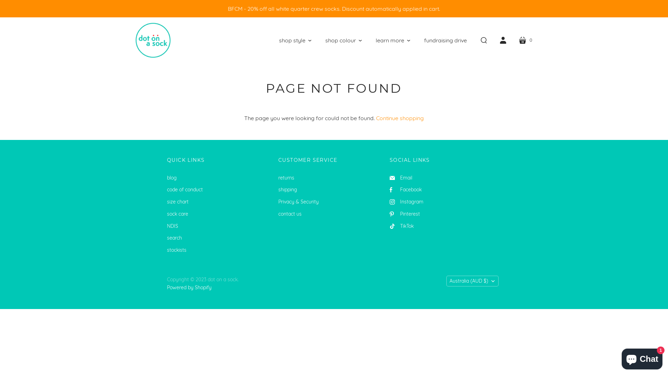 The width and height of the screenshot is (668, 375). What do you see at coordinates (290, 214) in the screenshot?
I see `contact us` at bounding box center [290, 214].